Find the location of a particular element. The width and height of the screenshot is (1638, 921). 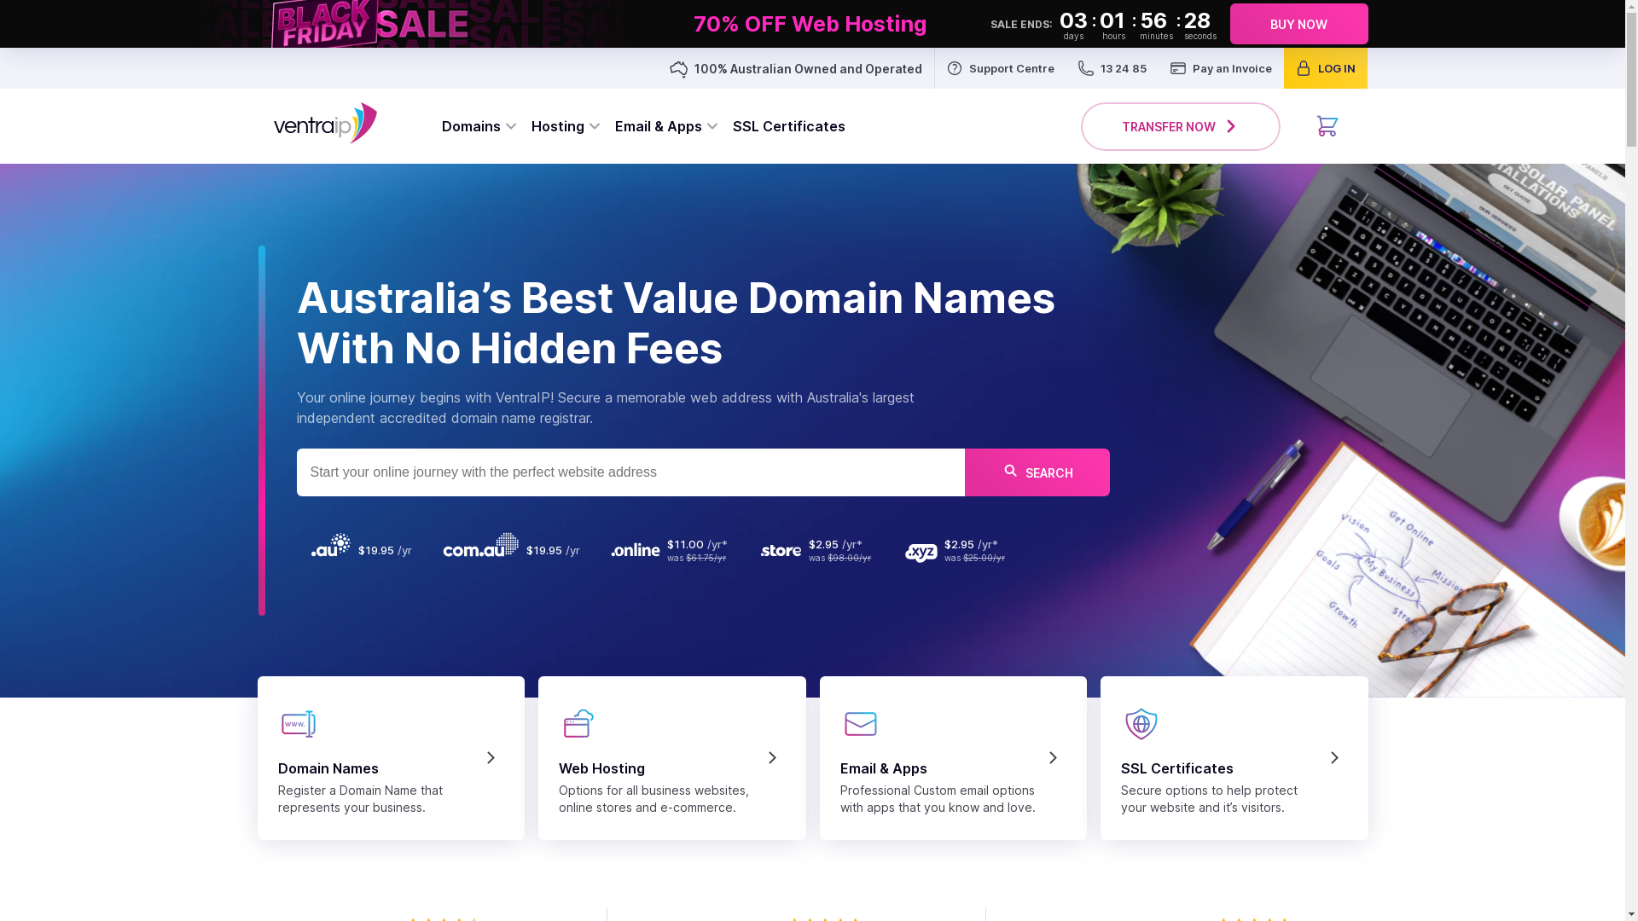

SEARCH is located at coordinates (1037, 472).